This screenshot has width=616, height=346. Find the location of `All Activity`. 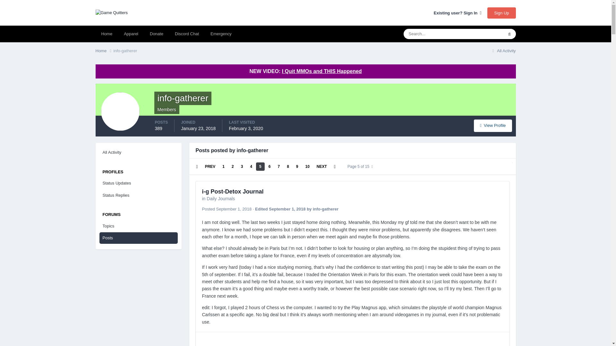

All Activity is located at coordinates (139, 152).